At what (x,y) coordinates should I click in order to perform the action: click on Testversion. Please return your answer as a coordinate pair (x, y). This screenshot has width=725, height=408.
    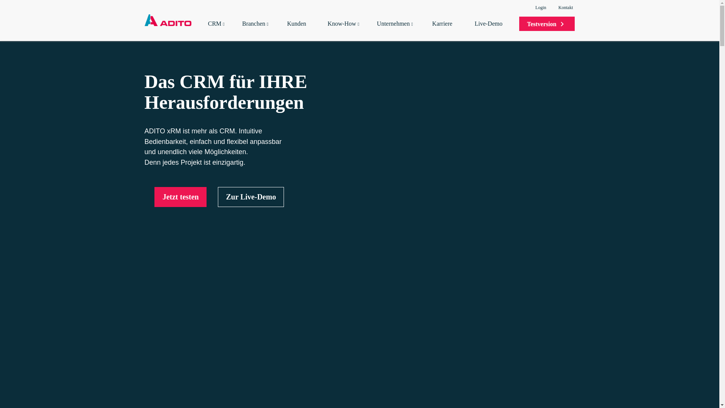
    Looking at the image, I should click on (547, 24).